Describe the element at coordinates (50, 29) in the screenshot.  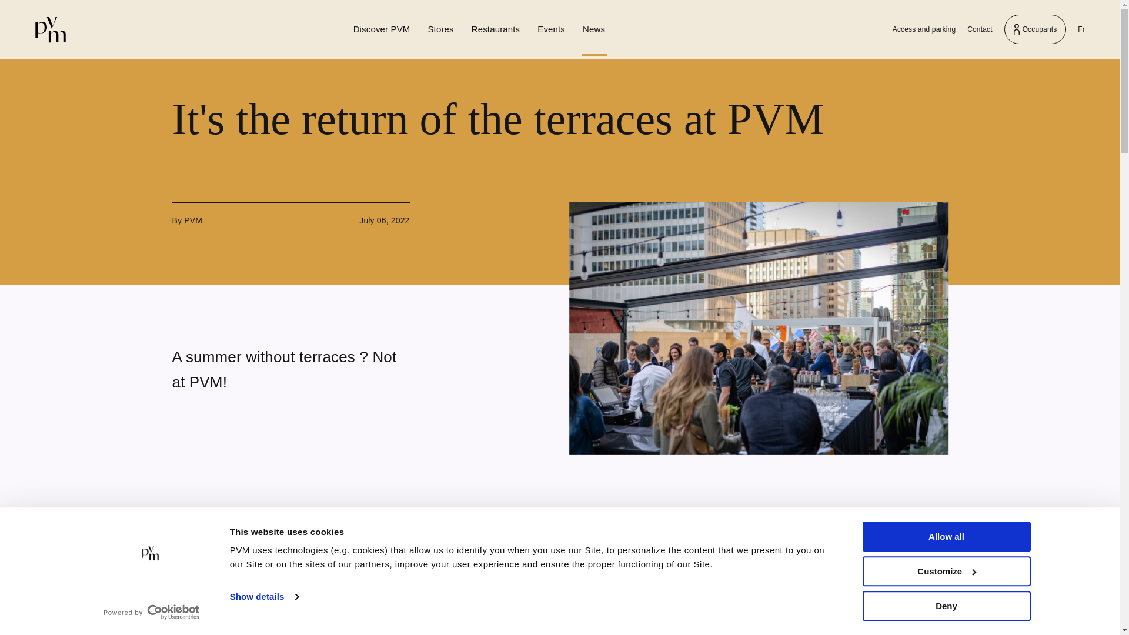
I see `Allow all` at that location.